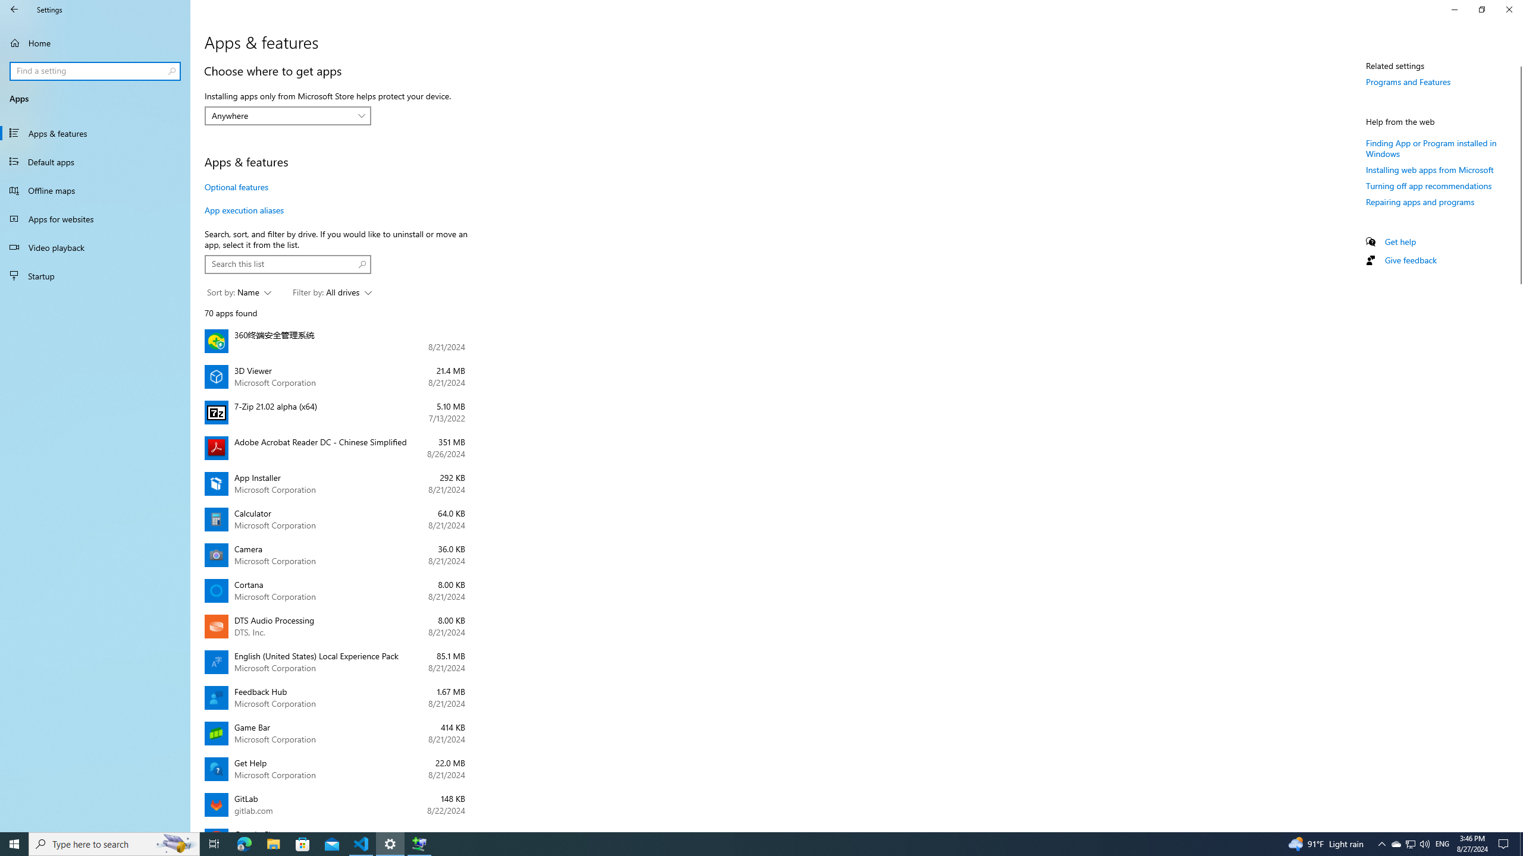 The height and width of the screenshot is (856, 1523). I want to click on Vertical Small Decrease, so click(1518, 62).